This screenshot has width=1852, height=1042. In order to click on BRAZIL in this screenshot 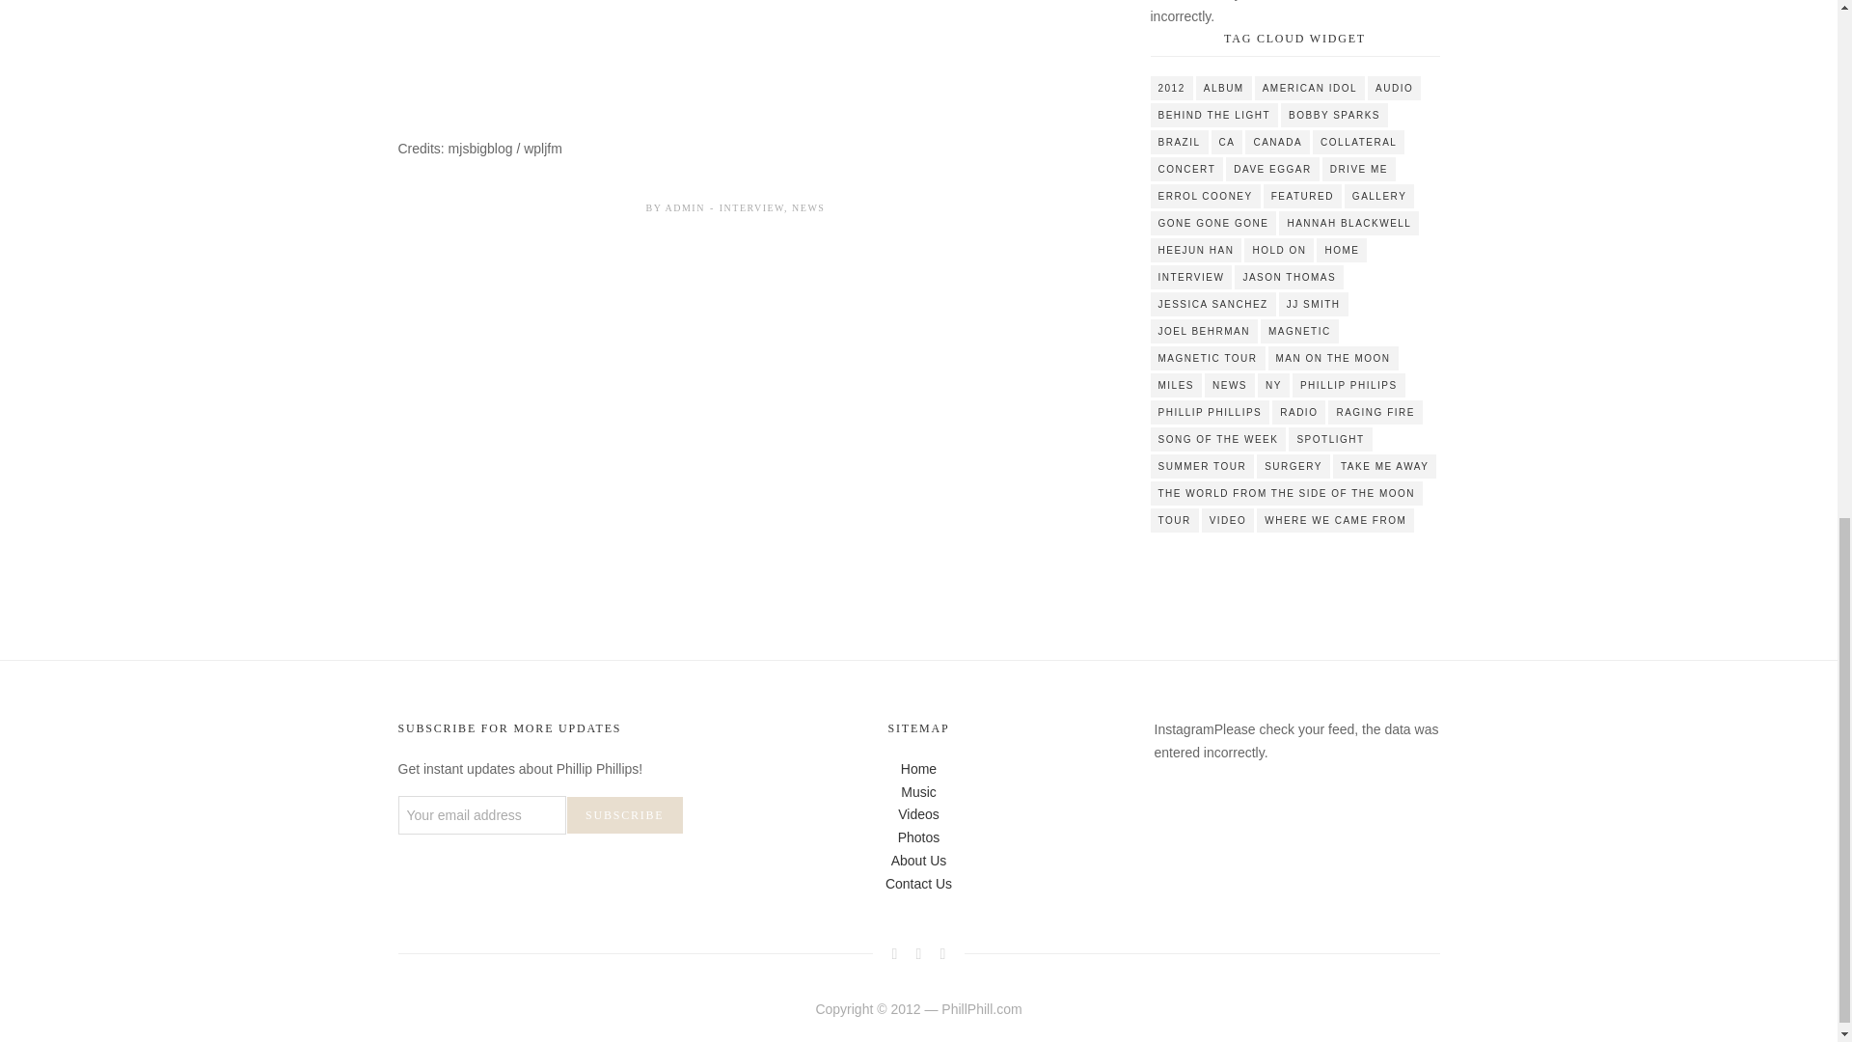, I will do `click(1179, 142)`.